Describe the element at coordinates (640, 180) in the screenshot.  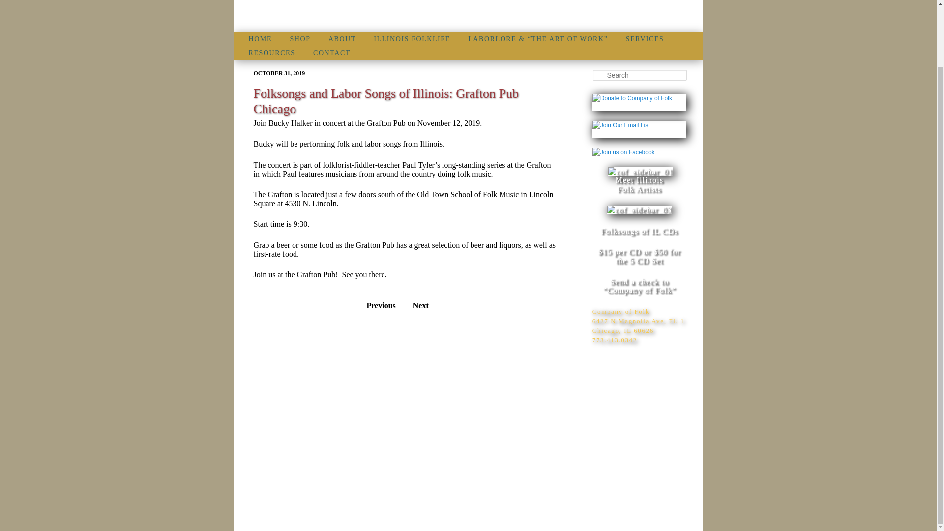
I see `Meet Illinois Folk Artists` at that location.